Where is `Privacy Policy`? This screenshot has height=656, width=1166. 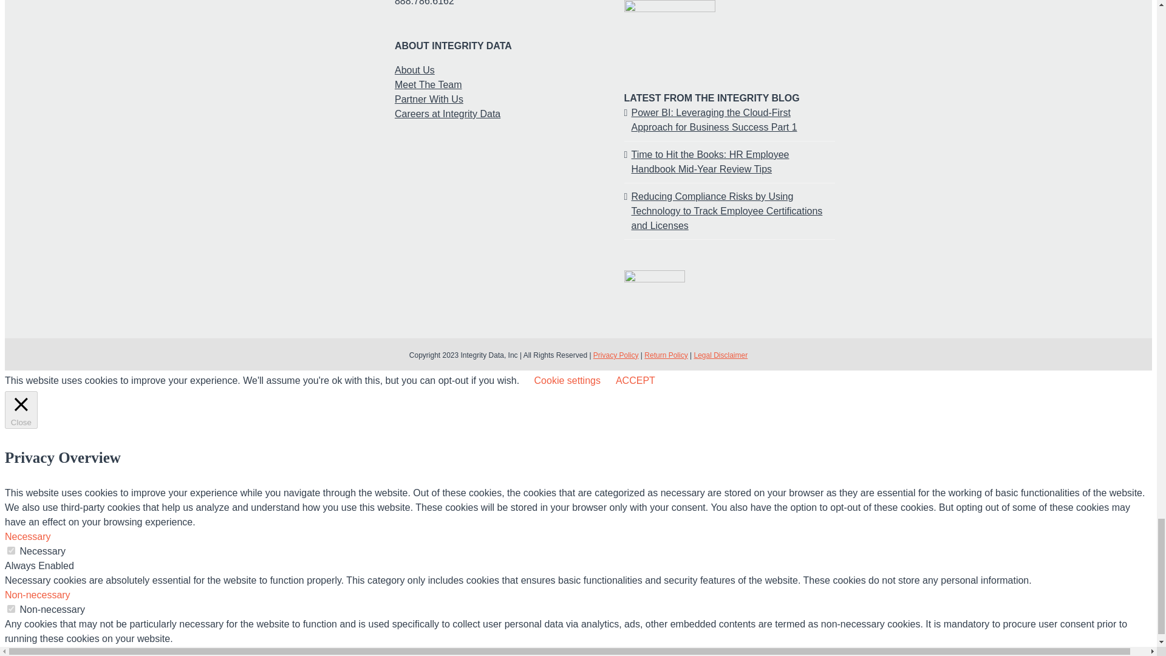
Privacy Policy is located at coordinates (616, 355).